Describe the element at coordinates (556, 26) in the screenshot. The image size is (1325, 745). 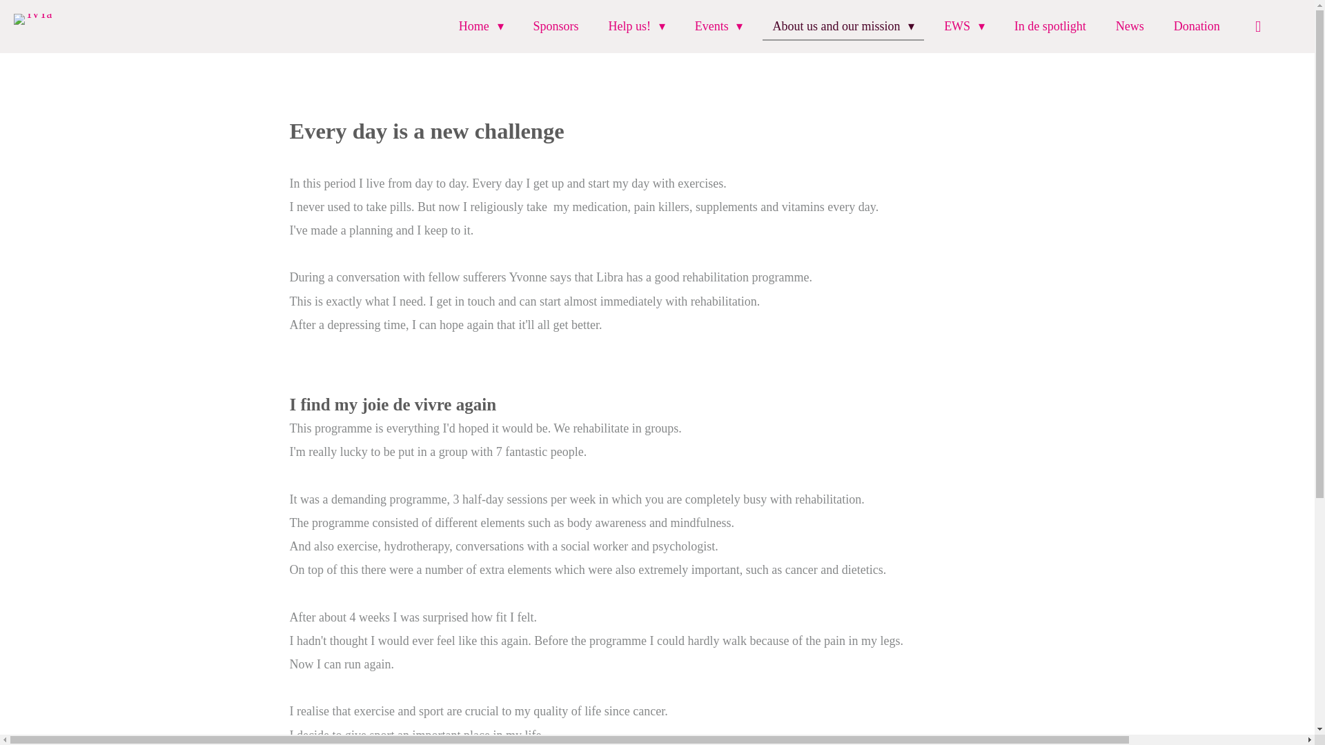
I see `Sponsors` at that location.